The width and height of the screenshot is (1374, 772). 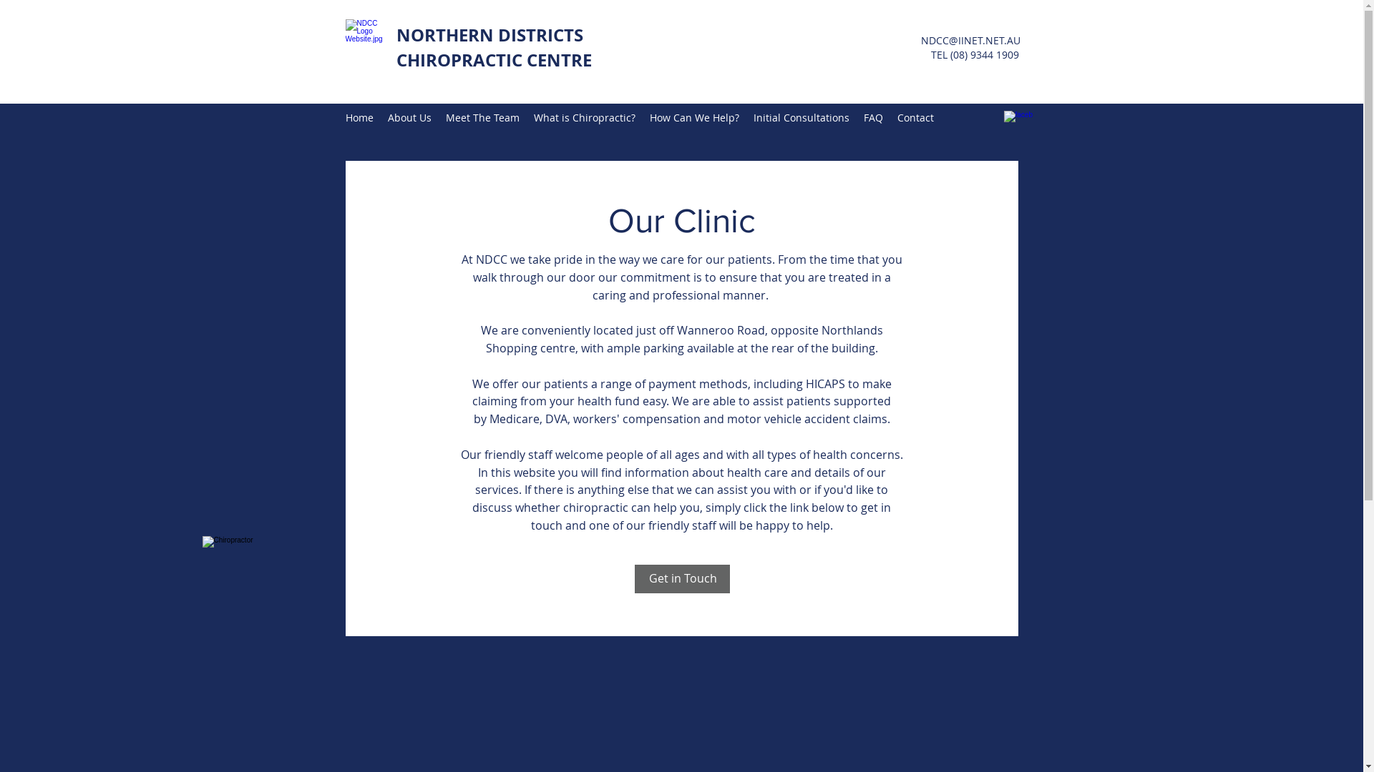 What do you see at coordinates (801, 118) in the screenshot?
I see `Initial Consultations` at bounding box center [801, 118].